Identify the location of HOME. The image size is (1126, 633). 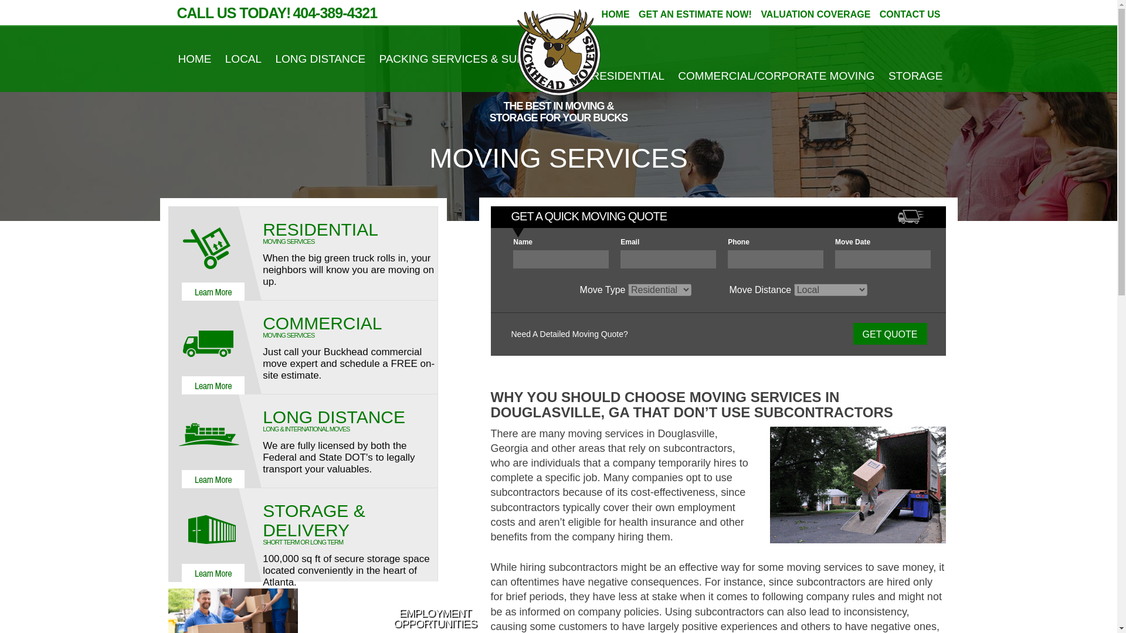
(195, 59).